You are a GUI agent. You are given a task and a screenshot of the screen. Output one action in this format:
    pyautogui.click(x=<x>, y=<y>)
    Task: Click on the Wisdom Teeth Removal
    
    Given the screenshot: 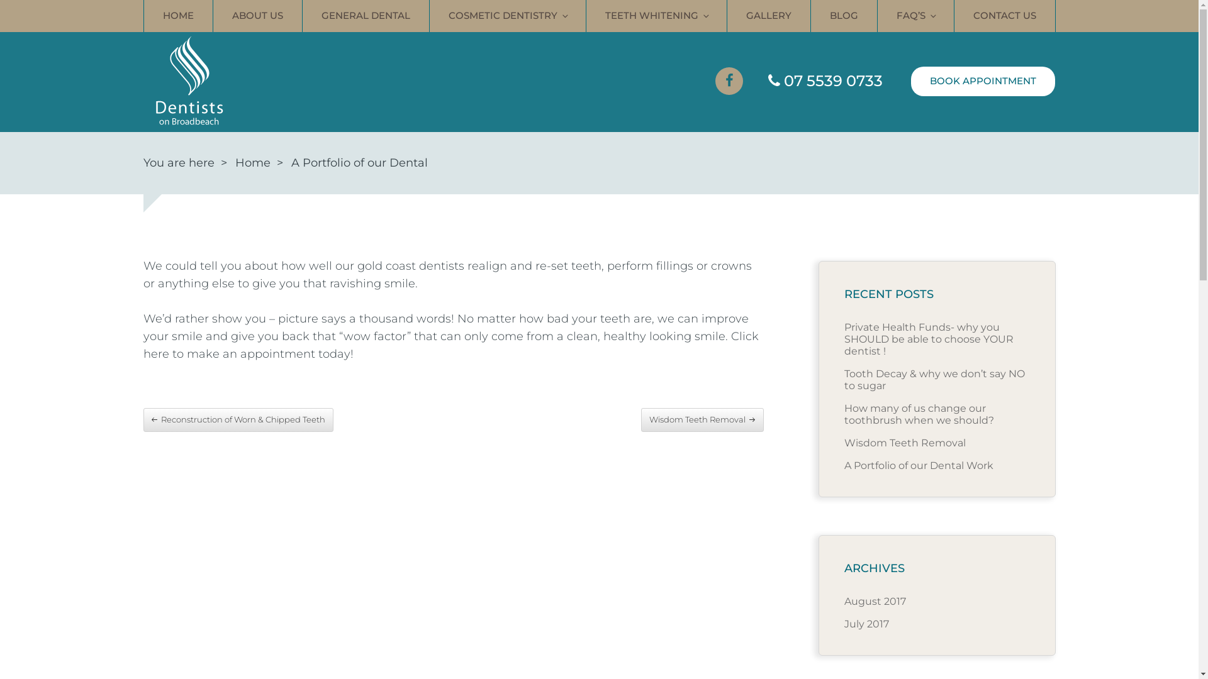 What is the action you would take?
    pyautogui.click(x=905, y=443)
    